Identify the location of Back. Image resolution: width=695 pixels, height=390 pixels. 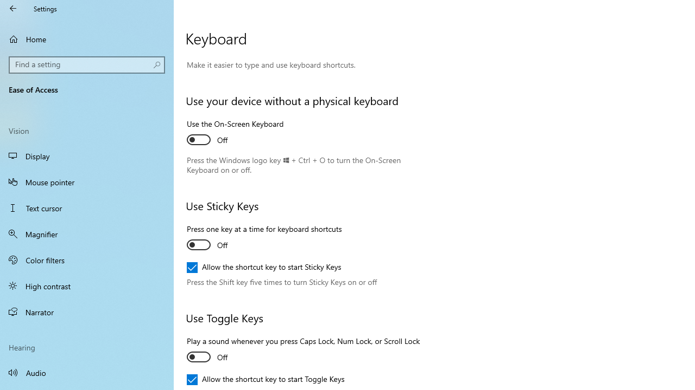
(13, 9).